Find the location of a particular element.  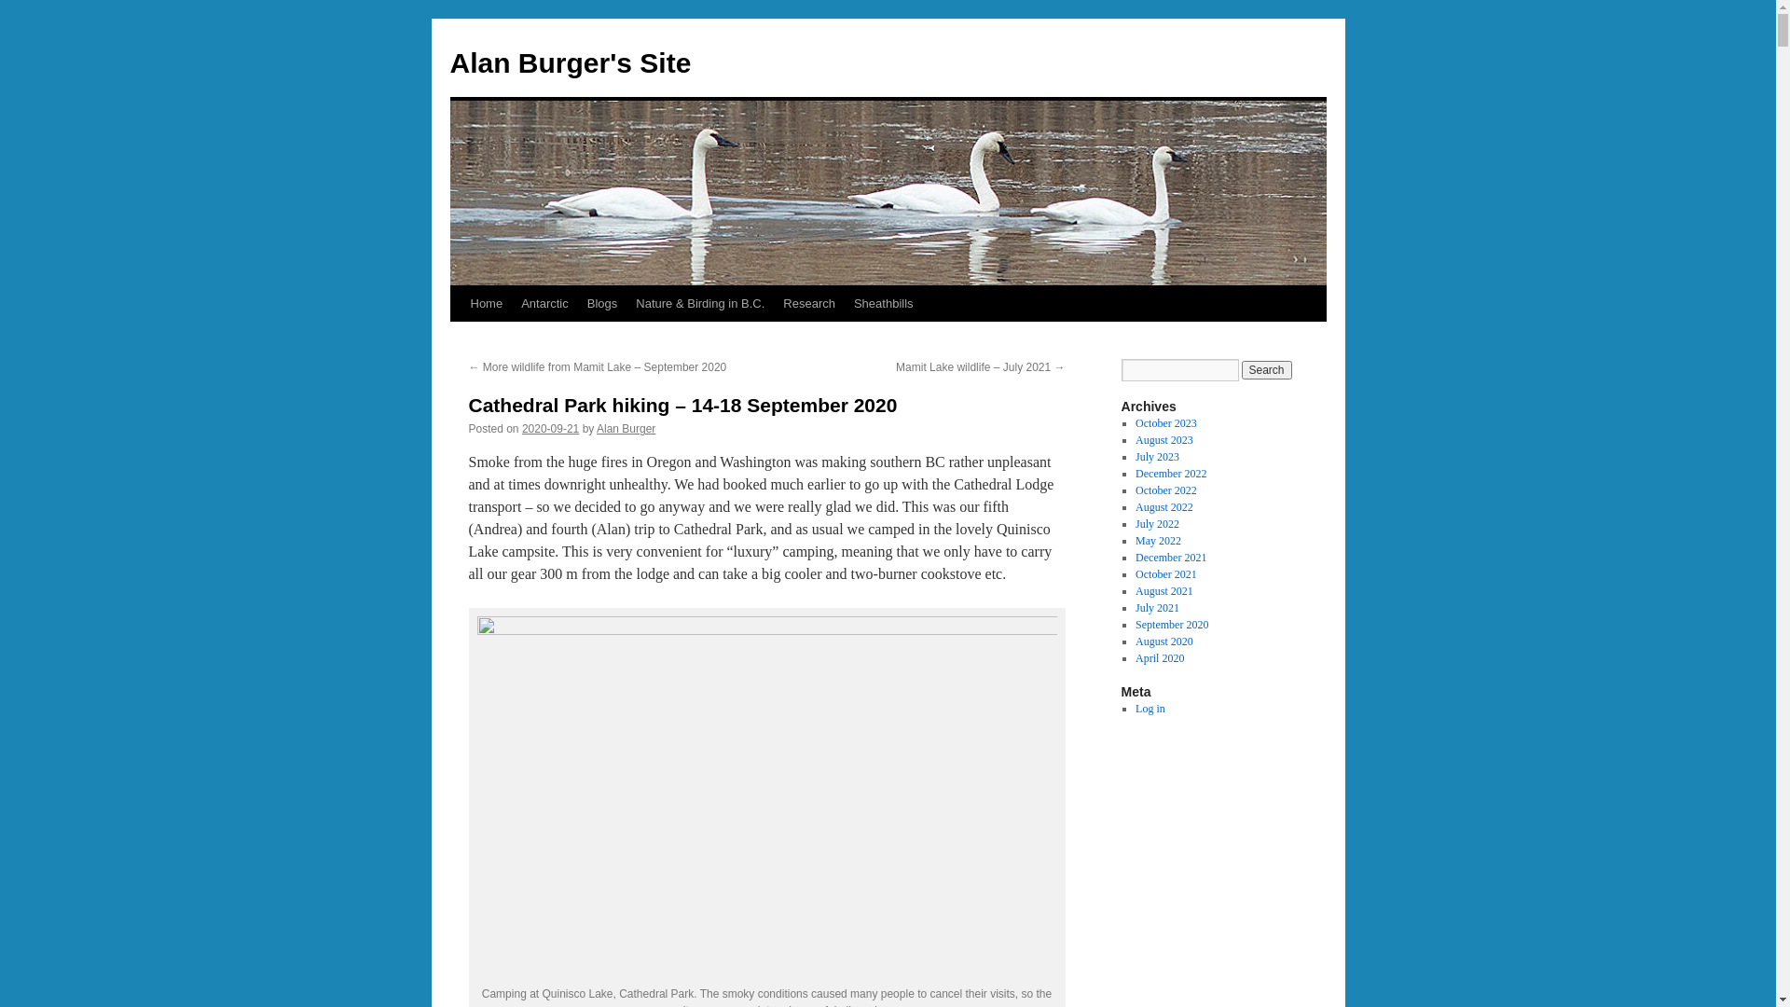

September 2020 is located at coordinates (1172, 625).